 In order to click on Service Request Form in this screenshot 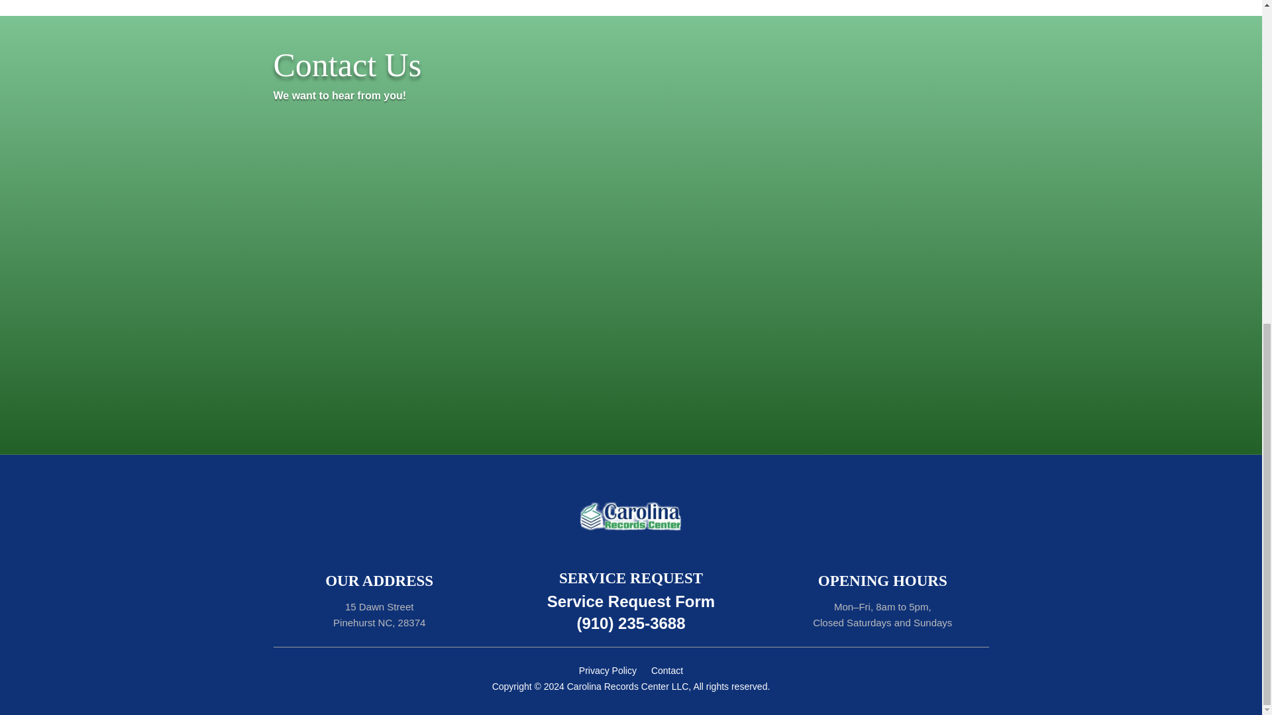, I will do `click(631, 601)`.